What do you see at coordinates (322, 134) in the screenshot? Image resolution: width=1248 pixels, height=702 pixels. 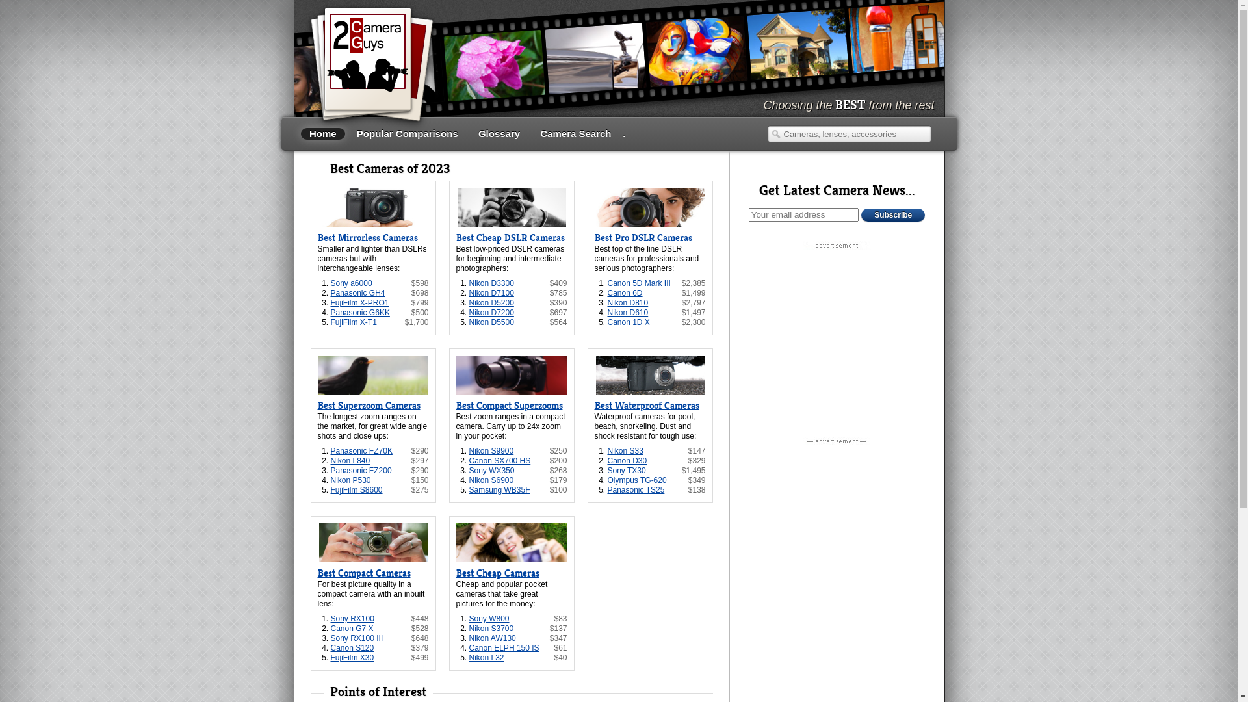 I see `Home` at bounding box center [322, 134].